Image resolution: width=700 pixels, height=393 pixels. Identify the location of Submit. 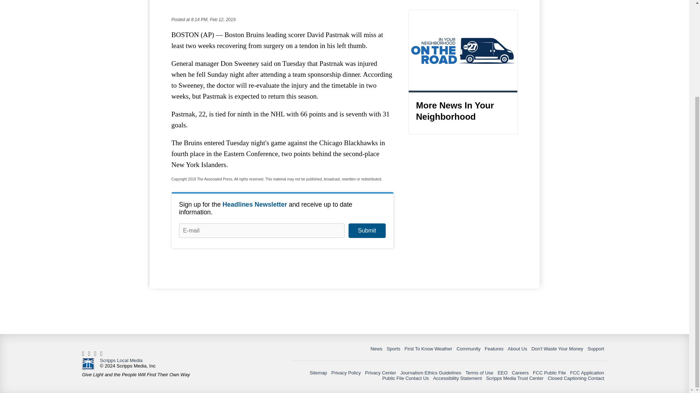
(367, 231).